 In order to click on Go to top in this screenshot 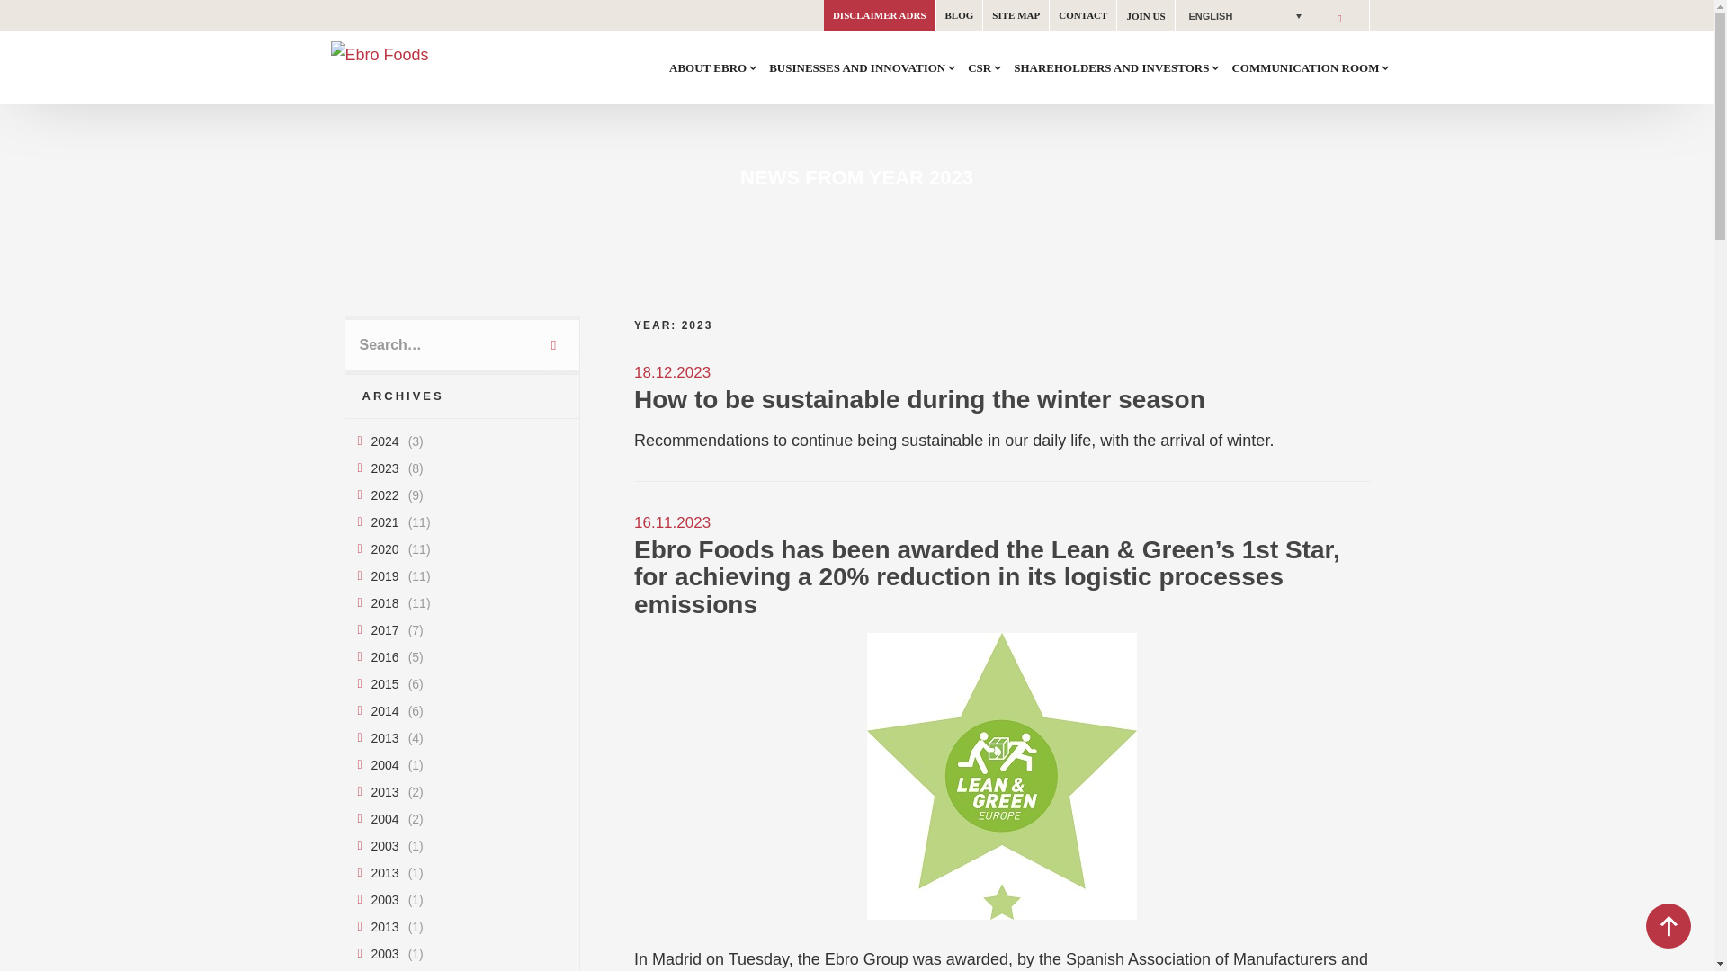, I will do `click(1668, 926)`.